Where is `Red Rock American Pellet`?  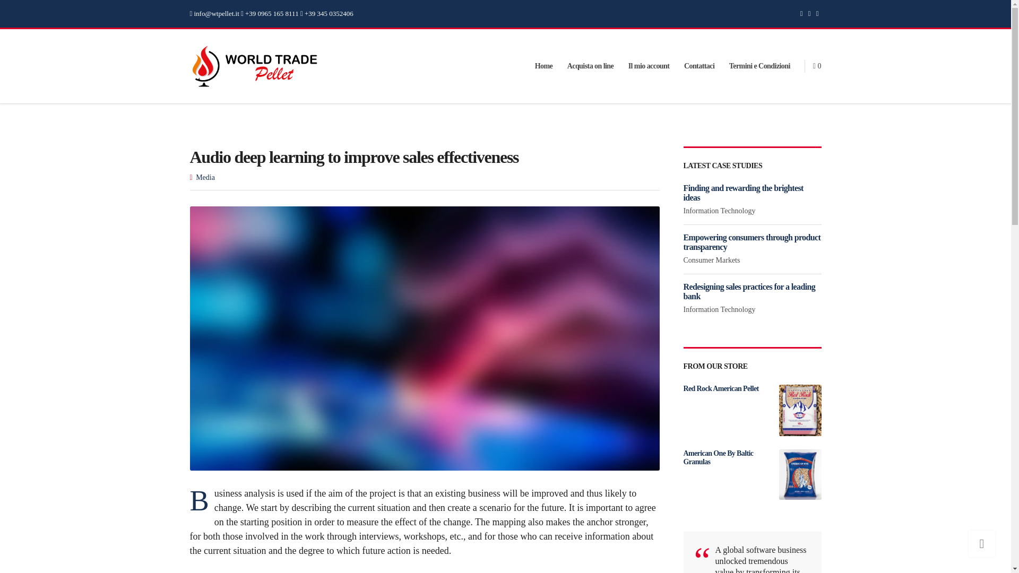
Red Rock American Pellet is located at coordinates (753, 388).